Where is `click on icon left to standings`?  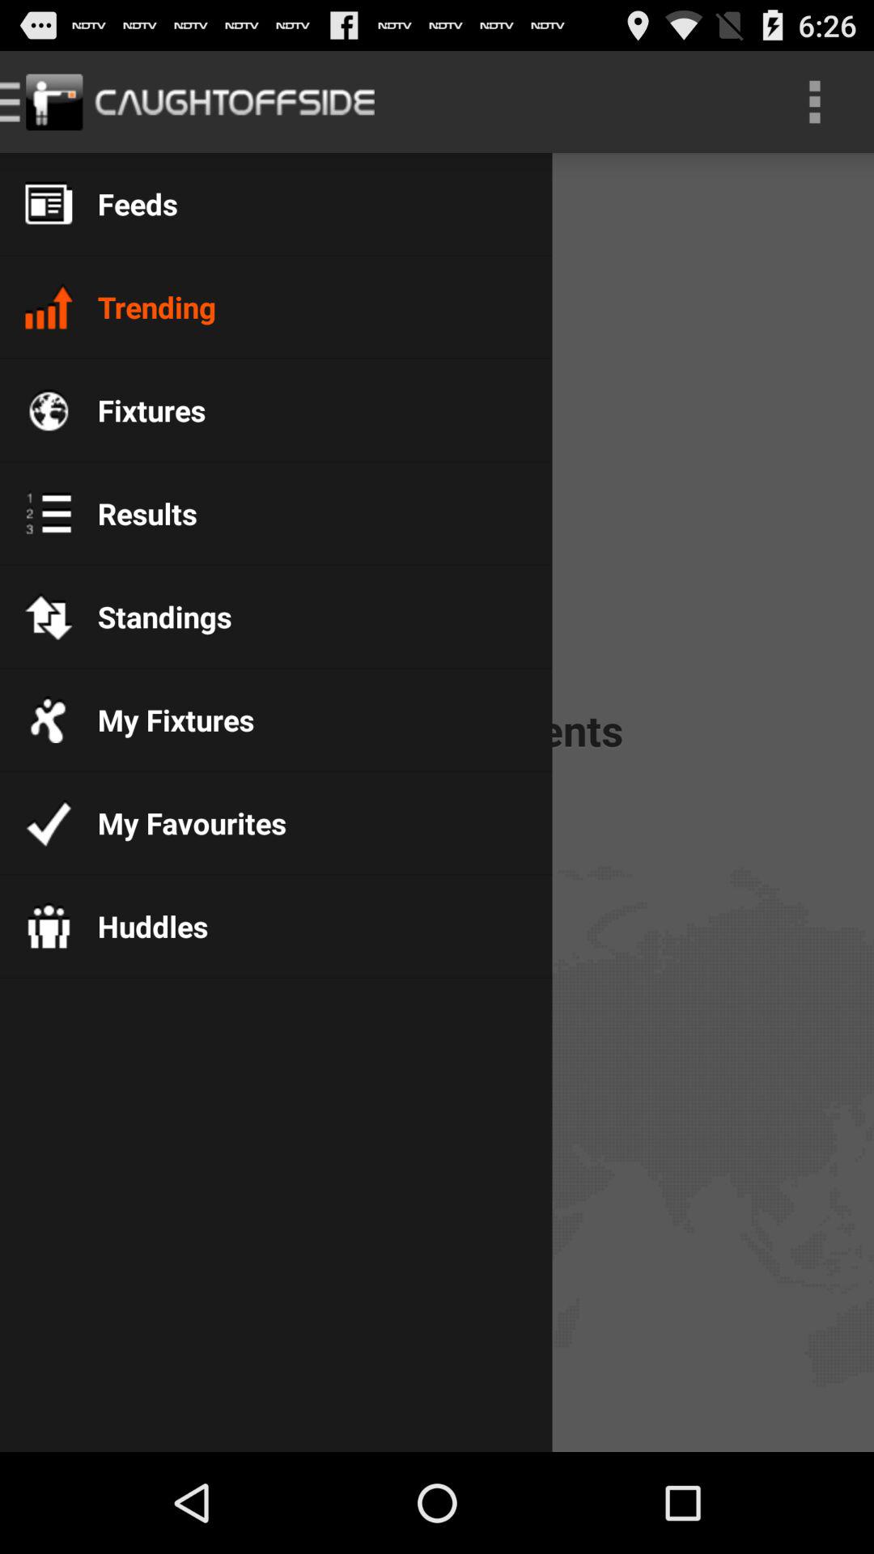
click on icon left to standings is located at coordinates (49, 617).